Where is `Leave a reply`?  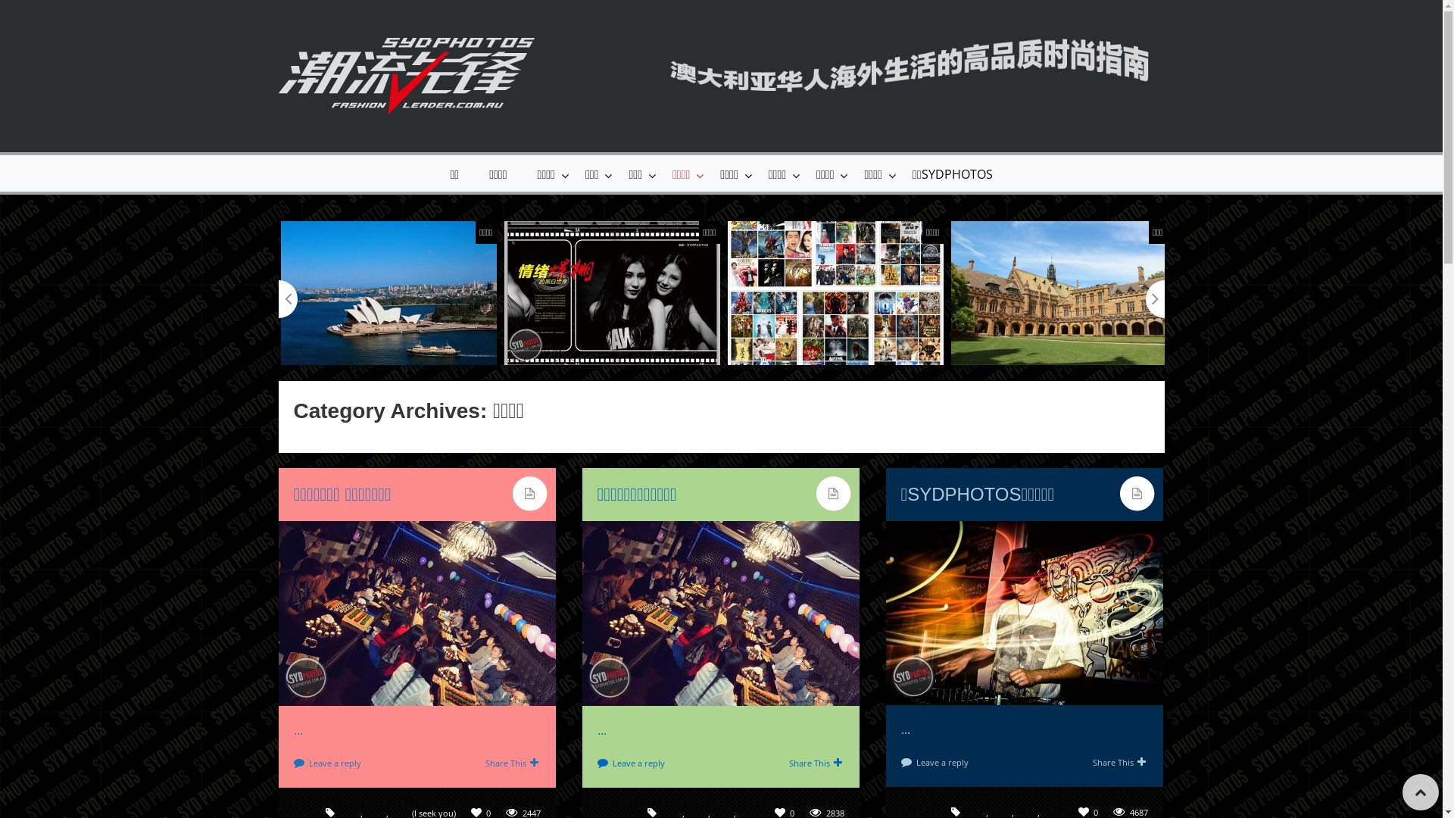 Leave a reply is located at coordinates (638, 763).